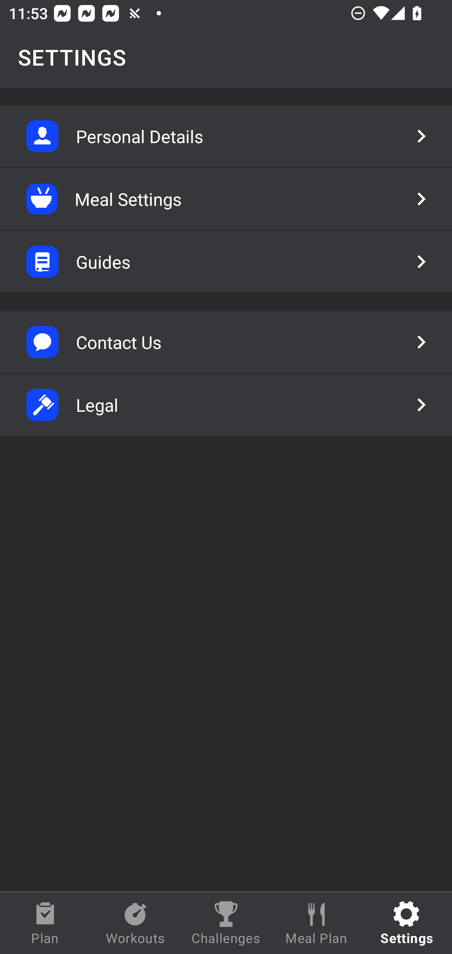 The width and height of the screenshot is (452, 954). I want to click on  Plan , so click(45, 923).